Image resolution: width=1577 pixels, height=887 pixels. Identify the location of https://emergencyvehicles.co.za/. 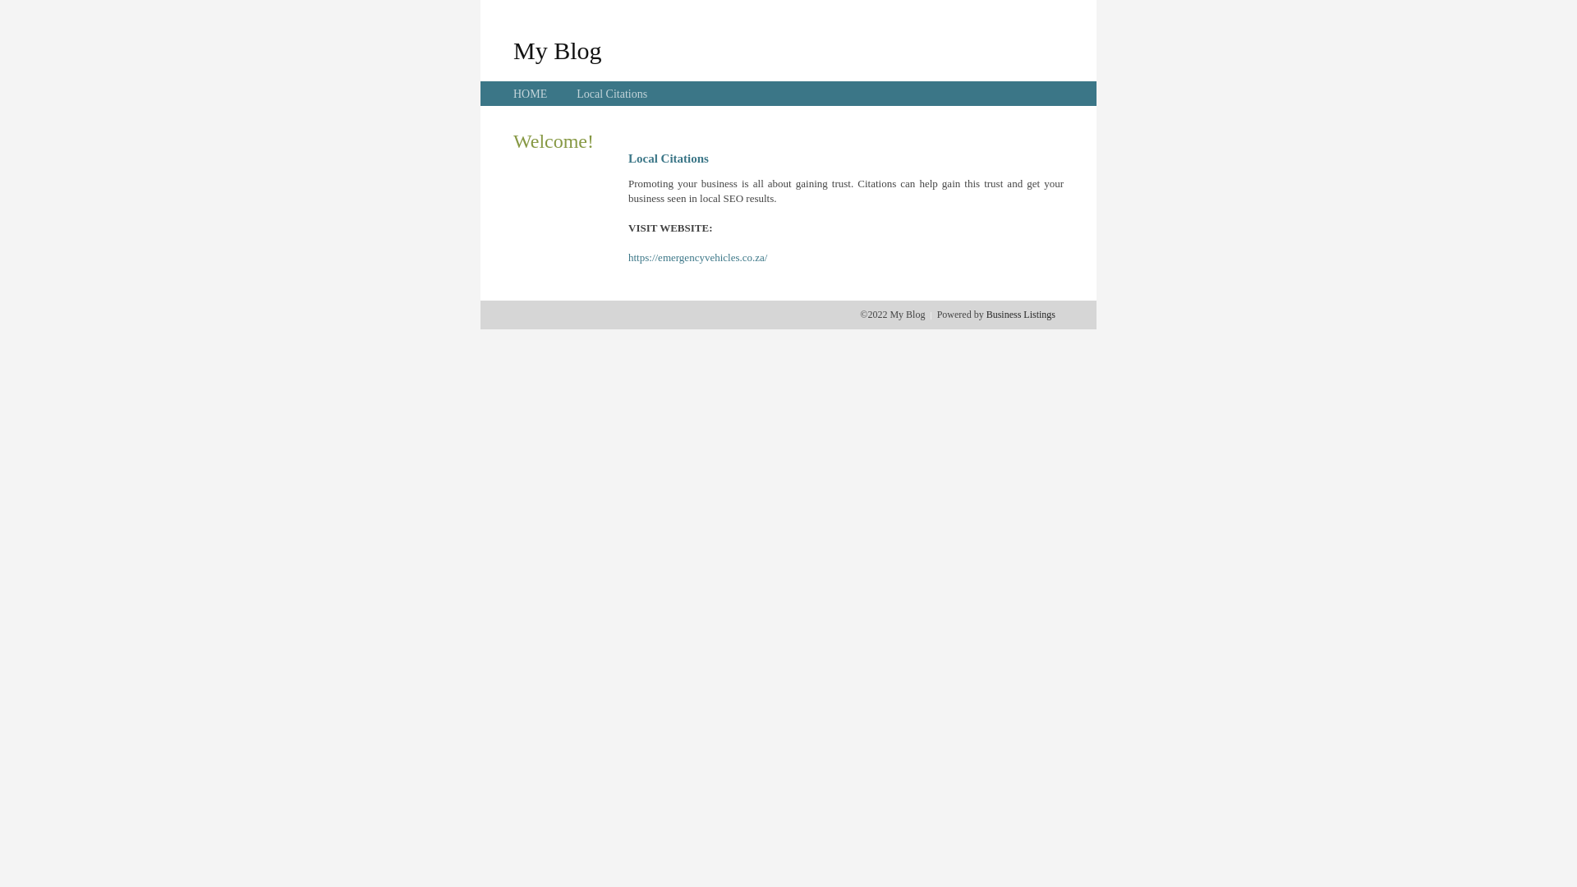
(698, 258).